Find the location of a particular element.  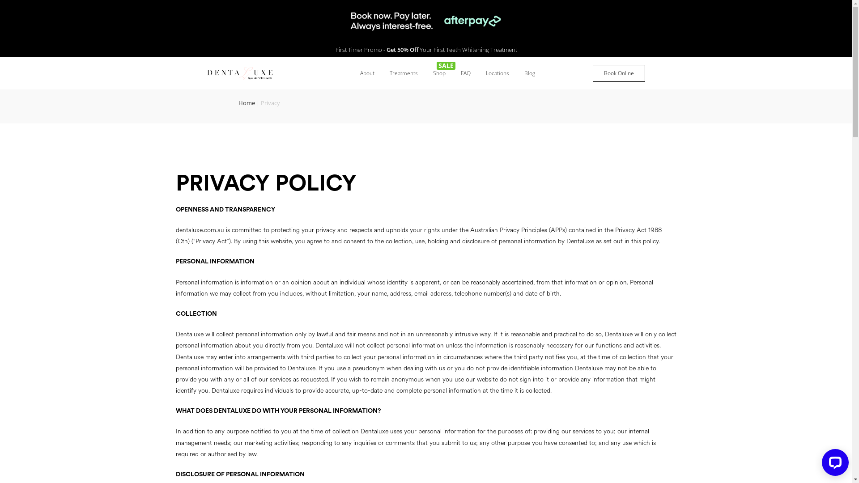

Home is located at coordinates (246, 103).